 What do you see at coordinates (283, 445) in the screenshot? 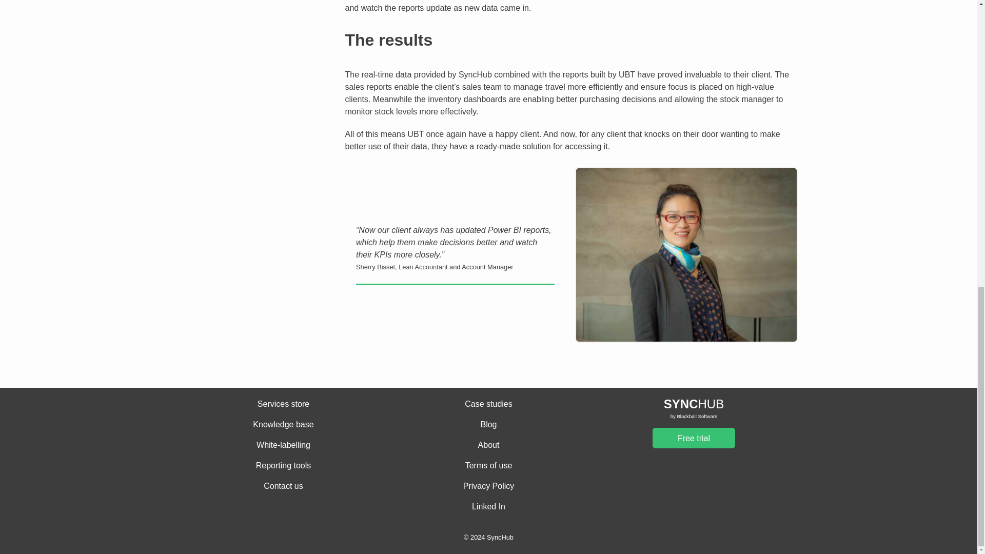
I see `White-labelling` at bounding box center [283, 445].